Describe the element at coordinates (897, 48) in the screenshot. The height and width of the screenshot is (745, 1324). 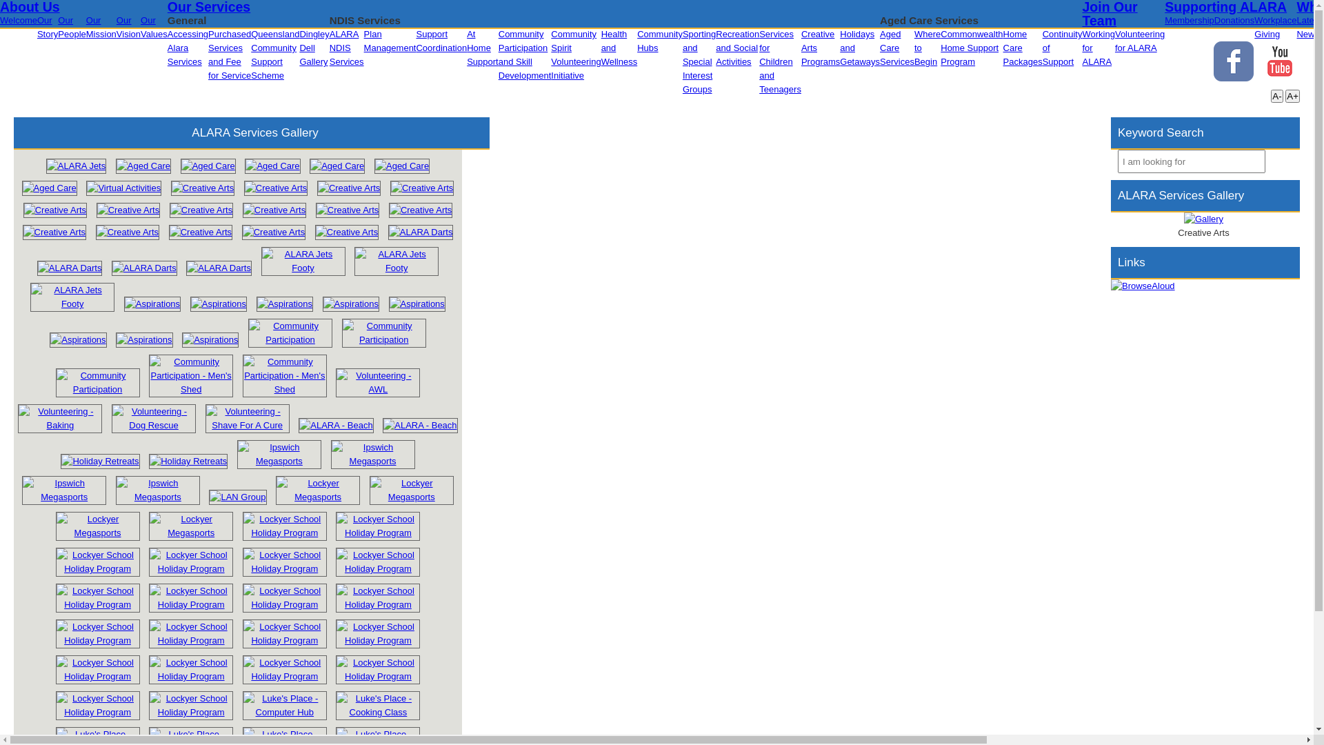
I see `Aged Care Services` at that location.